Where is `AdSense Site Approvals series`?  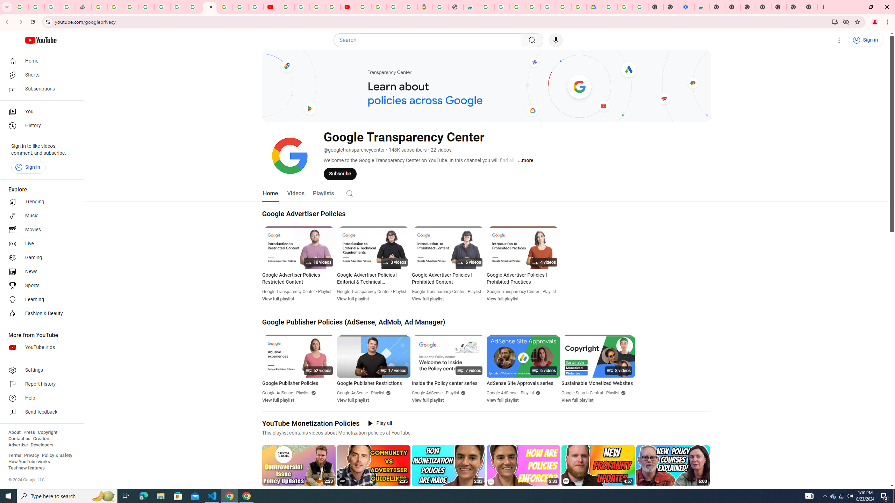
AdSense Site Approvals series is located at coordinates (523, 384).